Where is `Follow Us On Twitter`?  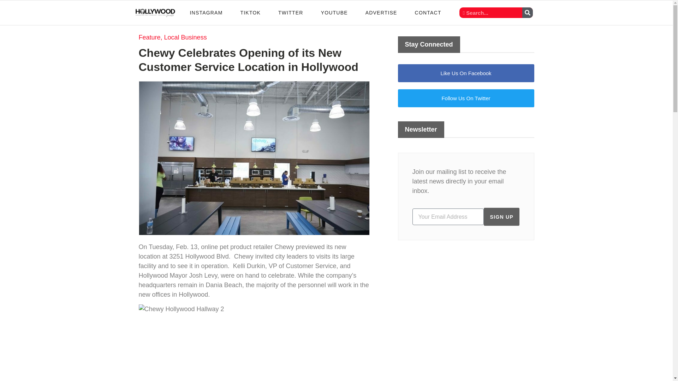
Follow Us On Twitter is located at coordinates (465, 98).